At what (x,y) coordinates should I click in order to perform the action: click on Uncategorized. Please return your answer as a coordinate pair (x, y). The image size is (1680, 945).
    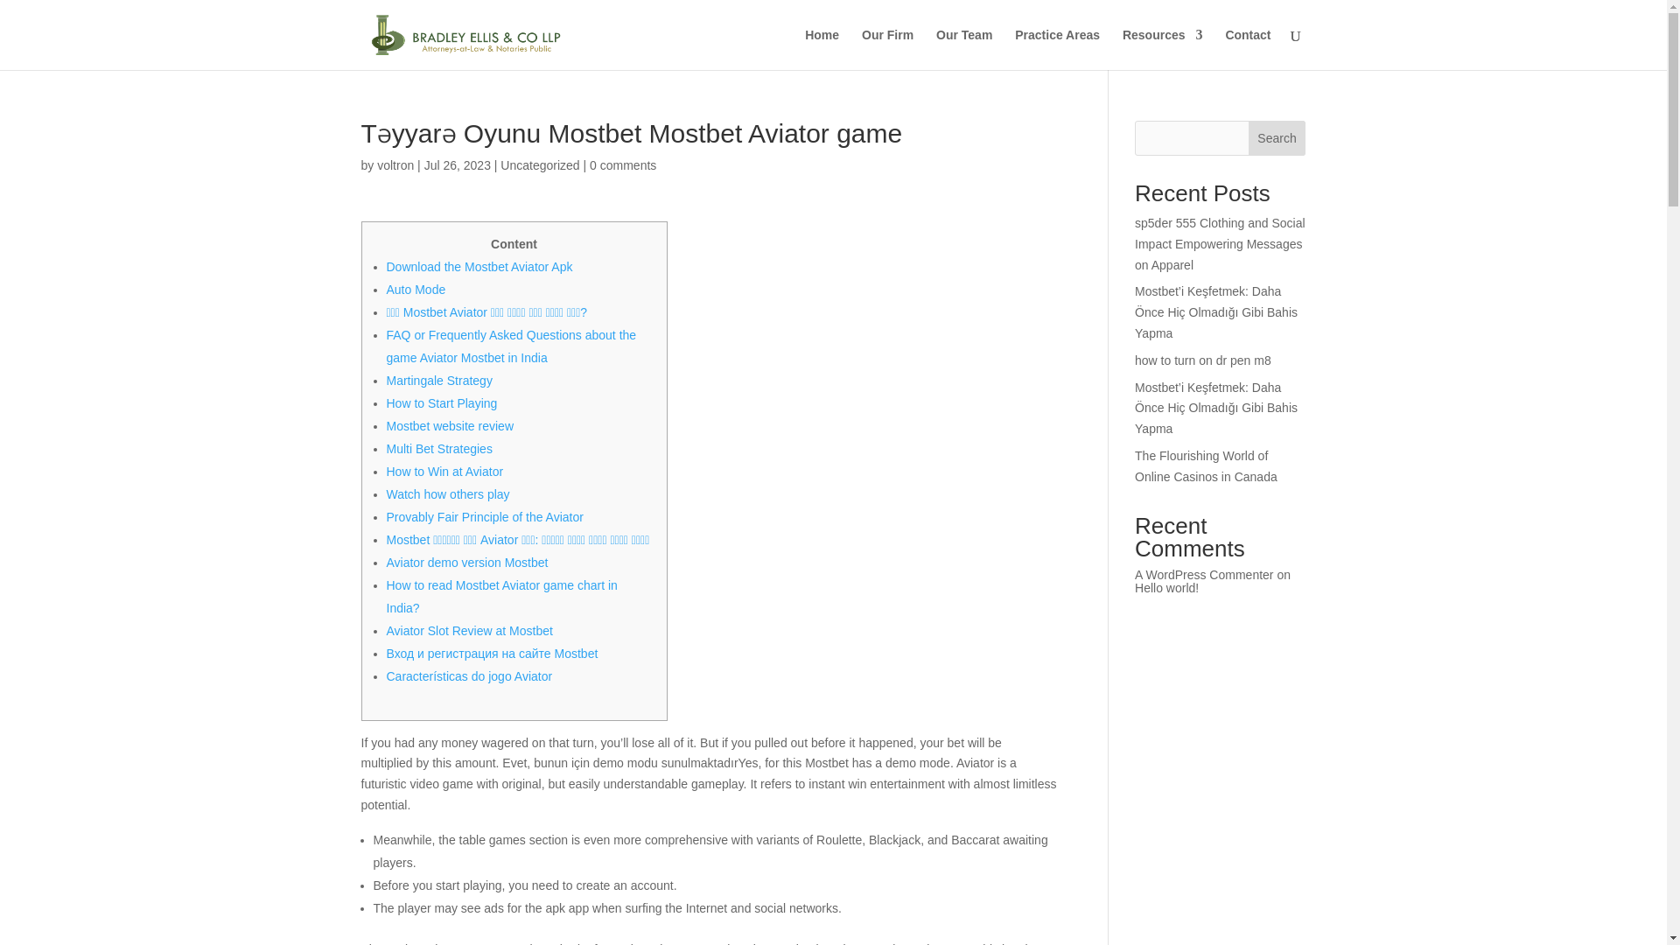
    Looking at the image, I should click on (540, 164).